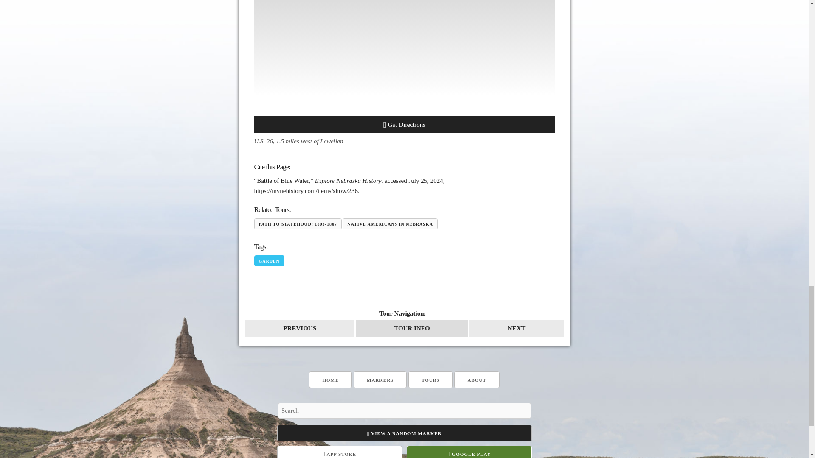 The height and width of the screenshot is (458, 815). I want to click on GOOGLE PLAY, so click(469, 452).